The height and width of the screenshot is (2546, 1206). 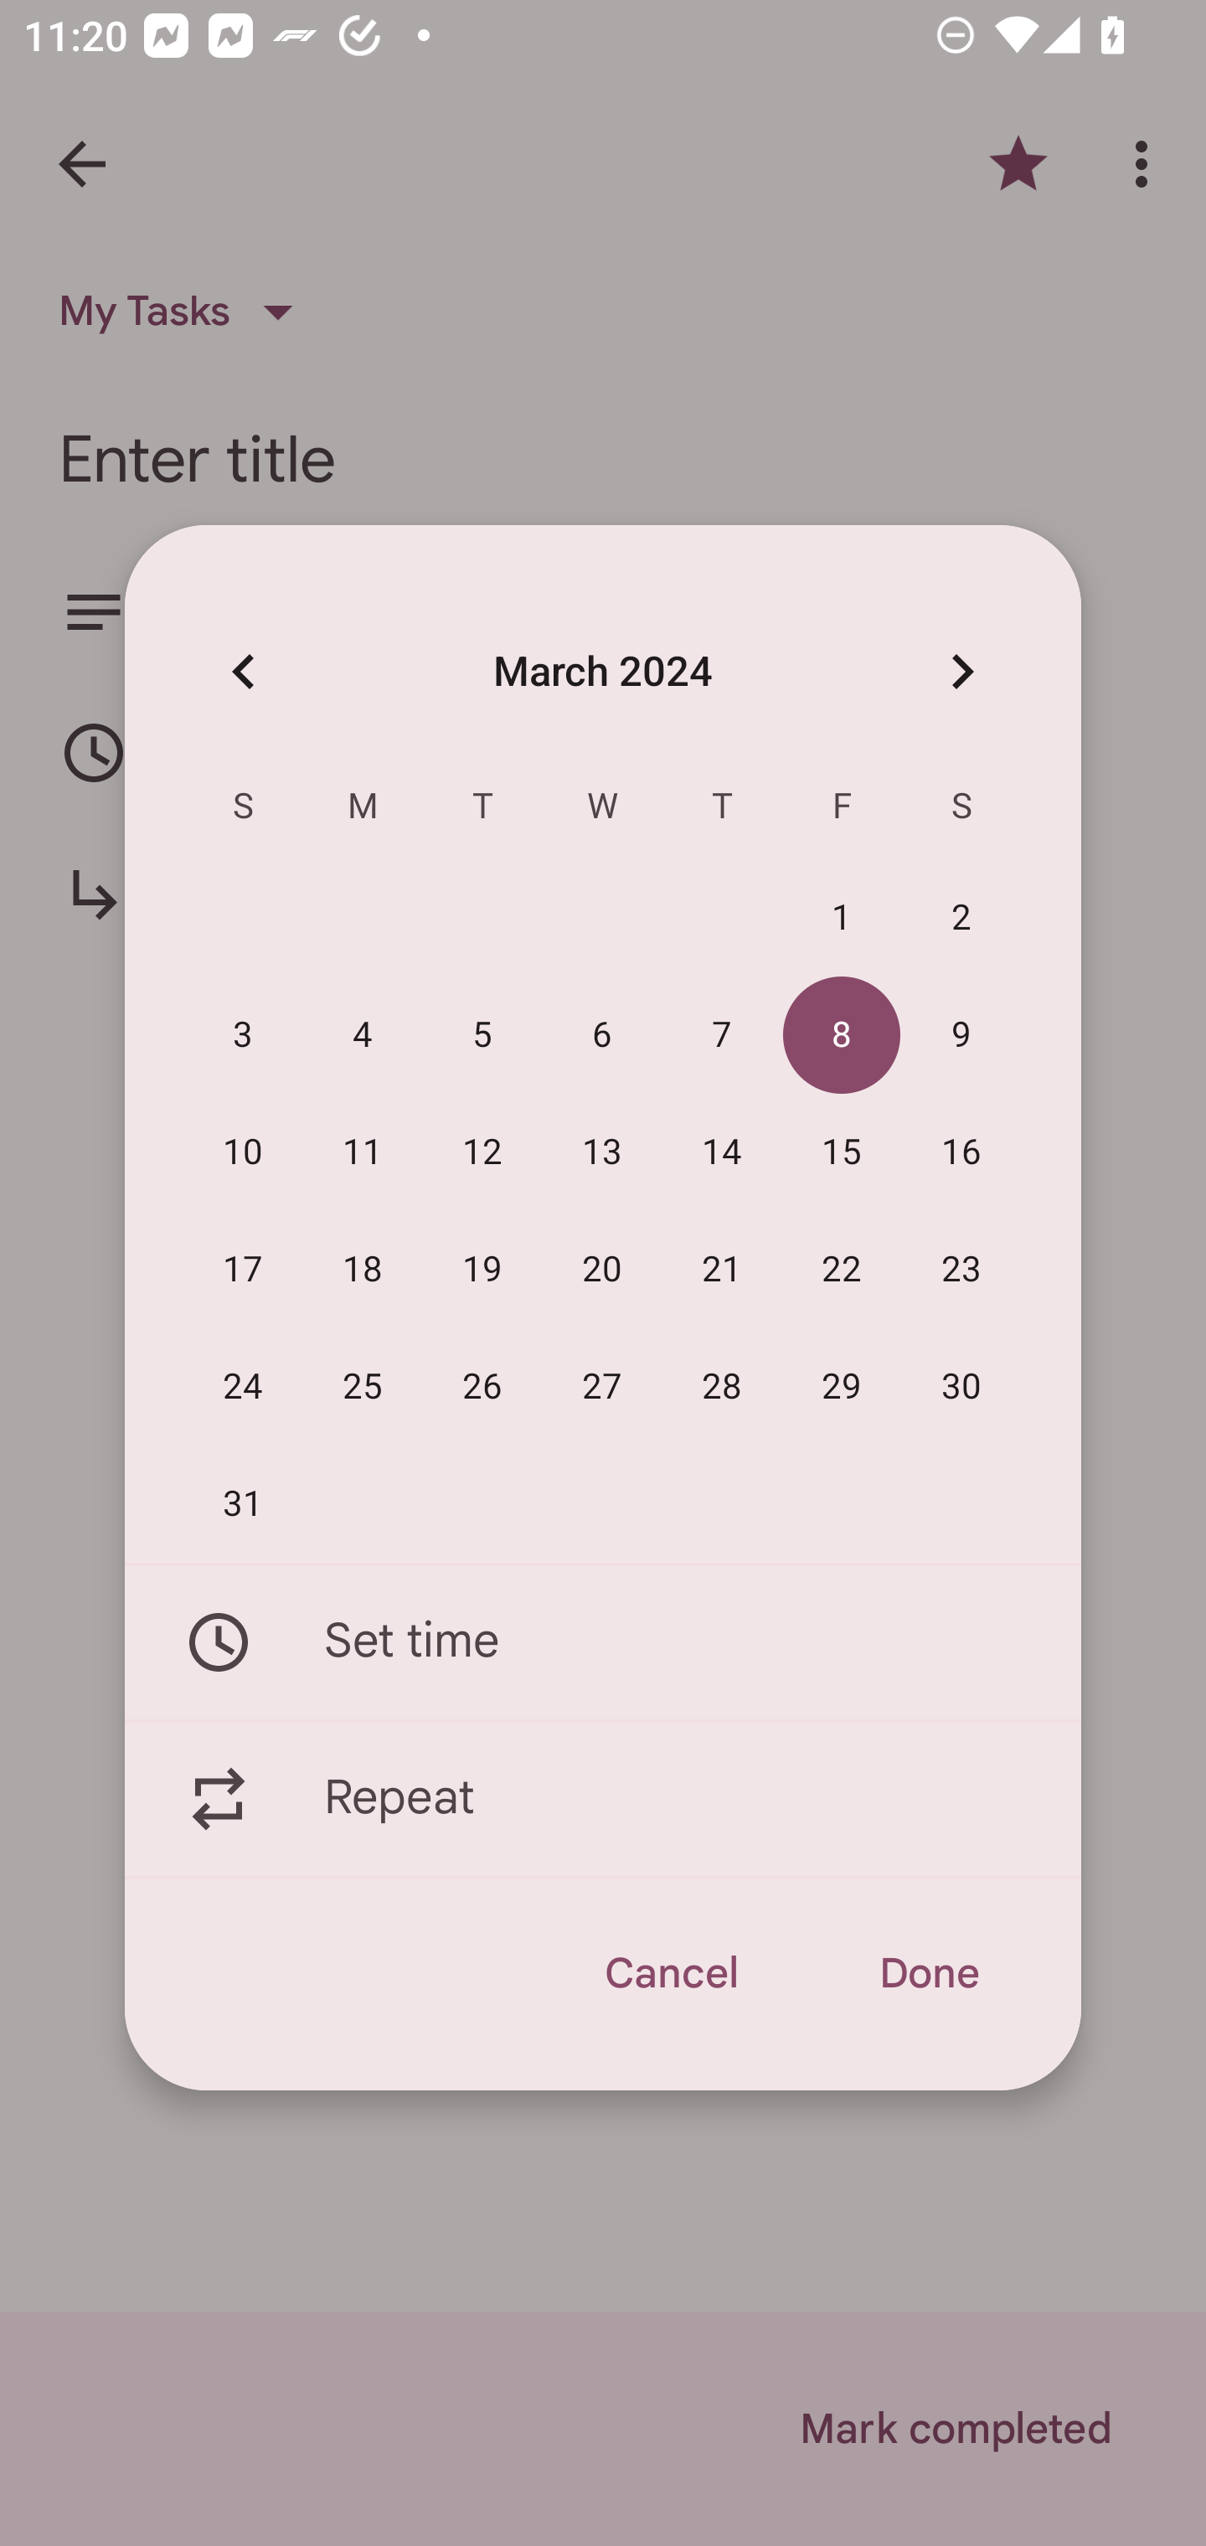 What do you see at coordinates (961, 1270) in the screenshot?
I see `23 23 March 2024` at bounding box center [961, 1270].